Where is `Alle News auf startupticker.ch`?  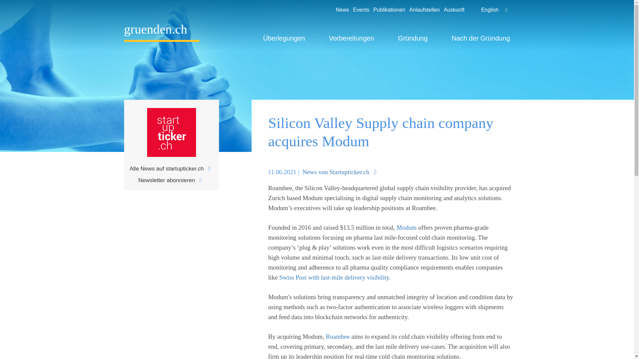
Alle News auf startupticker.ch is located at coordinates (171, 169).